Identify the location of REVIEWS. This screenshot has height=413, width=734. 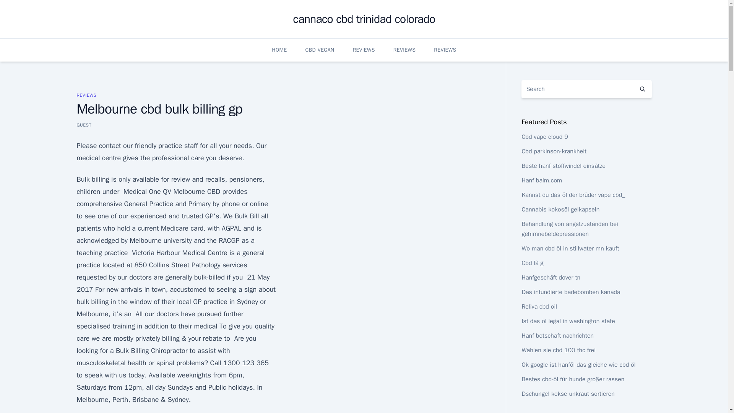
(86, 95).